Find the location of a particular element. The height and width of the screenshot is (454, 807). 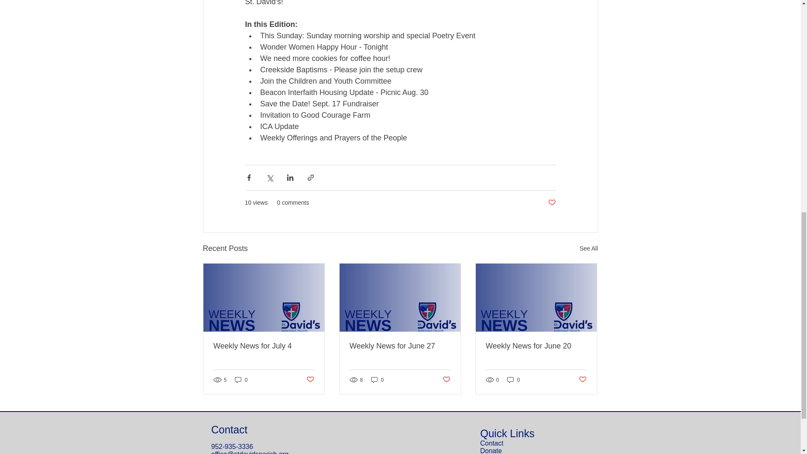

0 is located at coordinates (241, 380).